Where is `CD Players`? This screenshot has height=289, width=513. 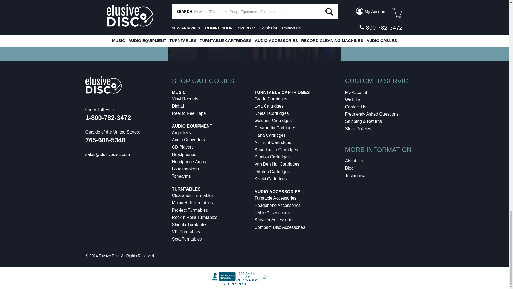
CD Players is located at coordinates (183, 147).